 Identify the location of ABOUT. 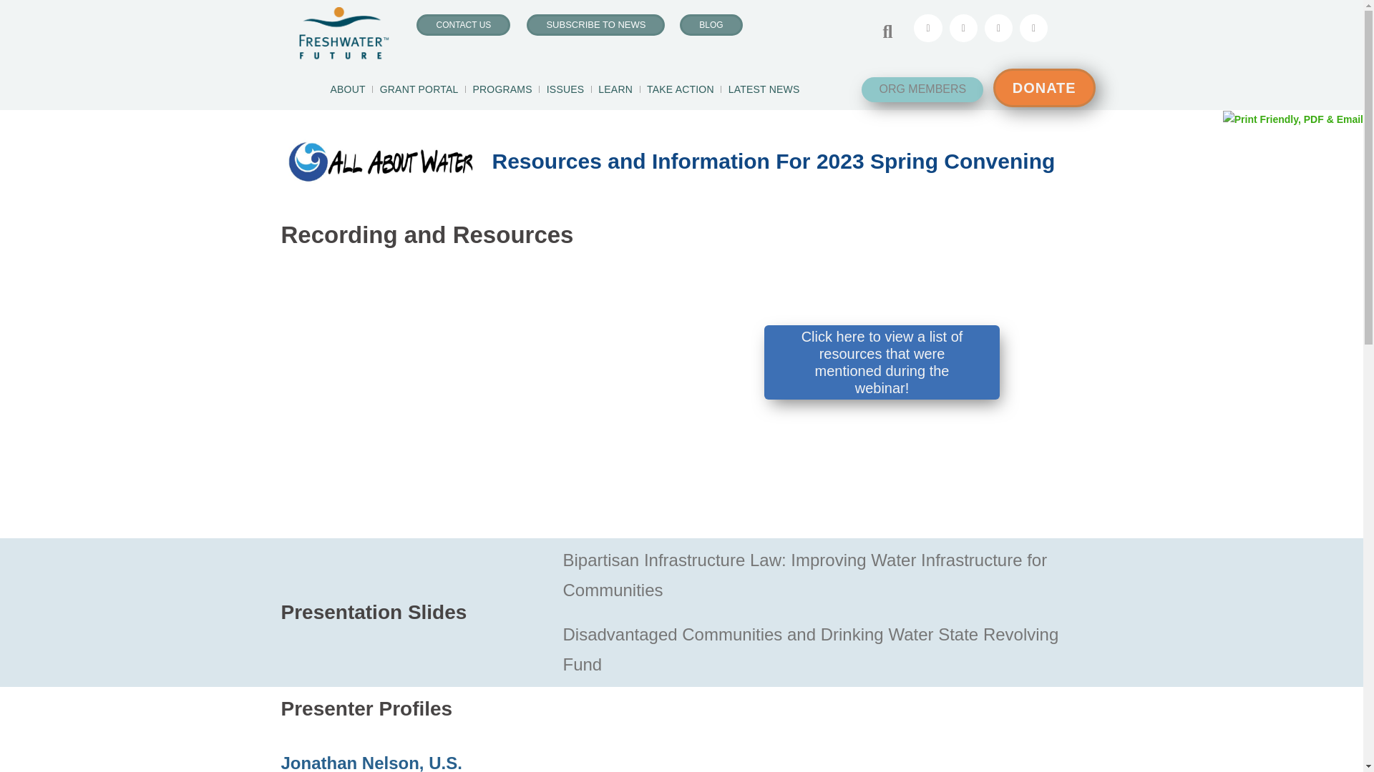
(347, 89).